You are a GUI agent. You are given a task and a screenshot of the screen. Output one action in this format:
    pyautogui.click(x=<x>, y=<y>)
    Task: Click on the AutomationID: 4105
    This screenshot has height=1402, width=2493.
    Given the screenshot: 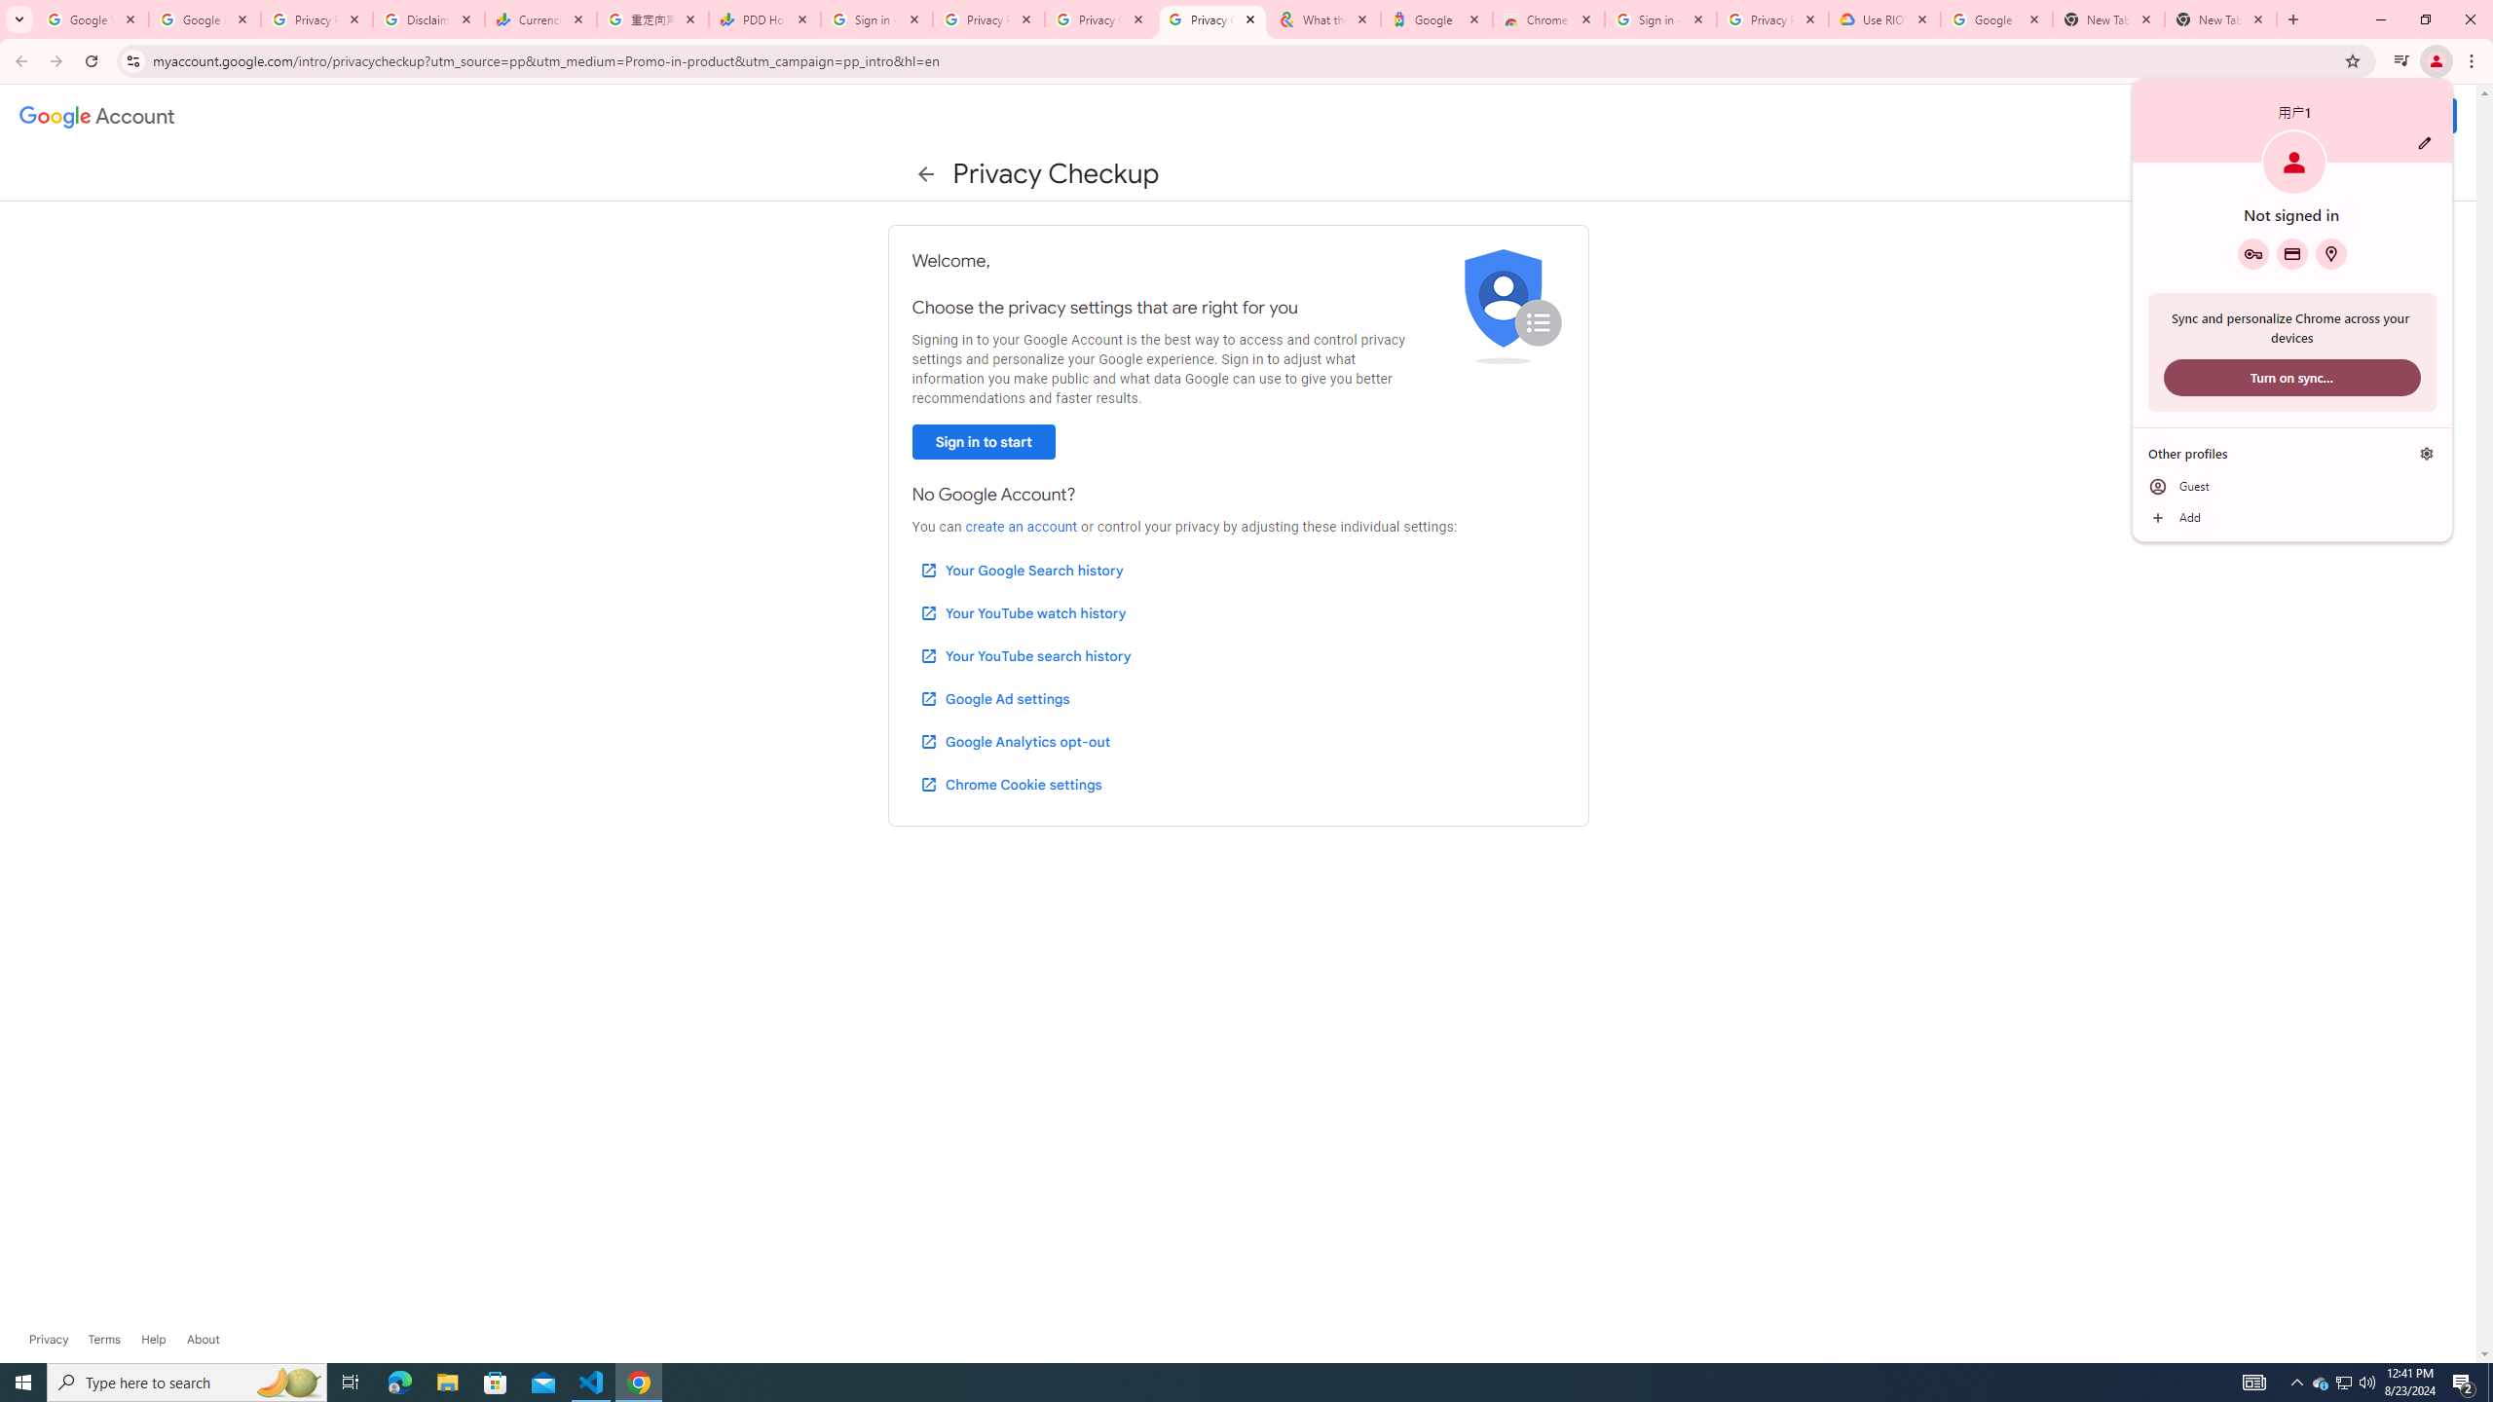 What is the action you would take?
    pyautogui.click(x=2254, y=1383)
    